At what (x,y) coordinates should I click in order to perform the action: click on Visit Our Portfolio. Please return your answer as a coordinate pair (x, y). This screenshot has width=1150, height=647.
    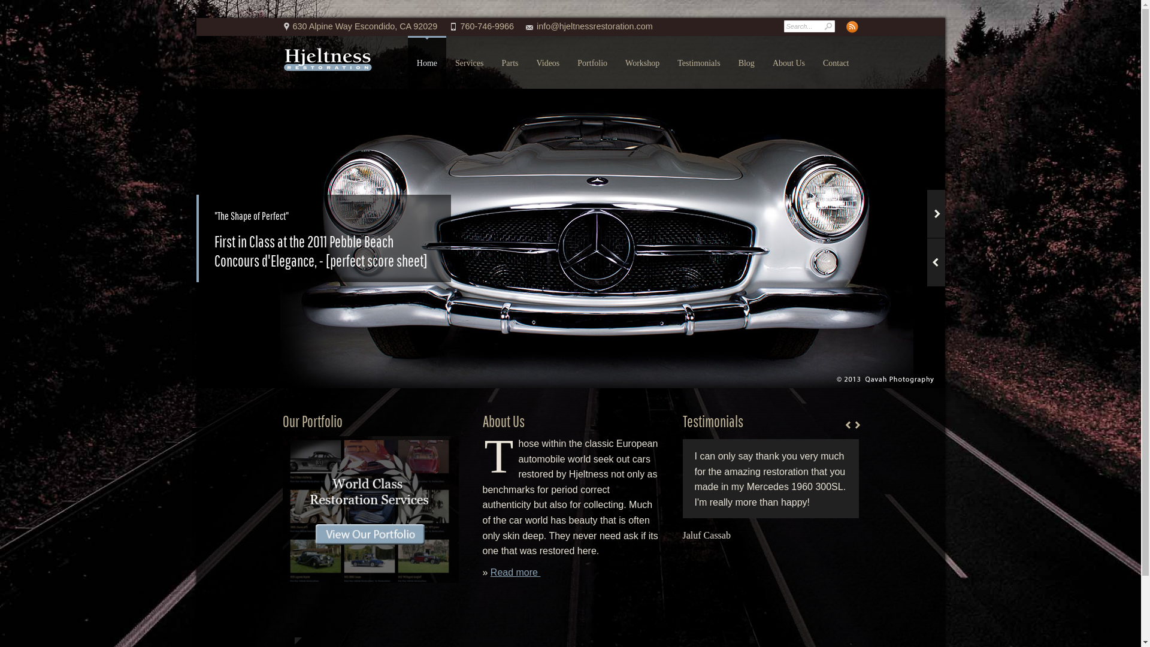
    Looking at the image, I should click on (371, 509).